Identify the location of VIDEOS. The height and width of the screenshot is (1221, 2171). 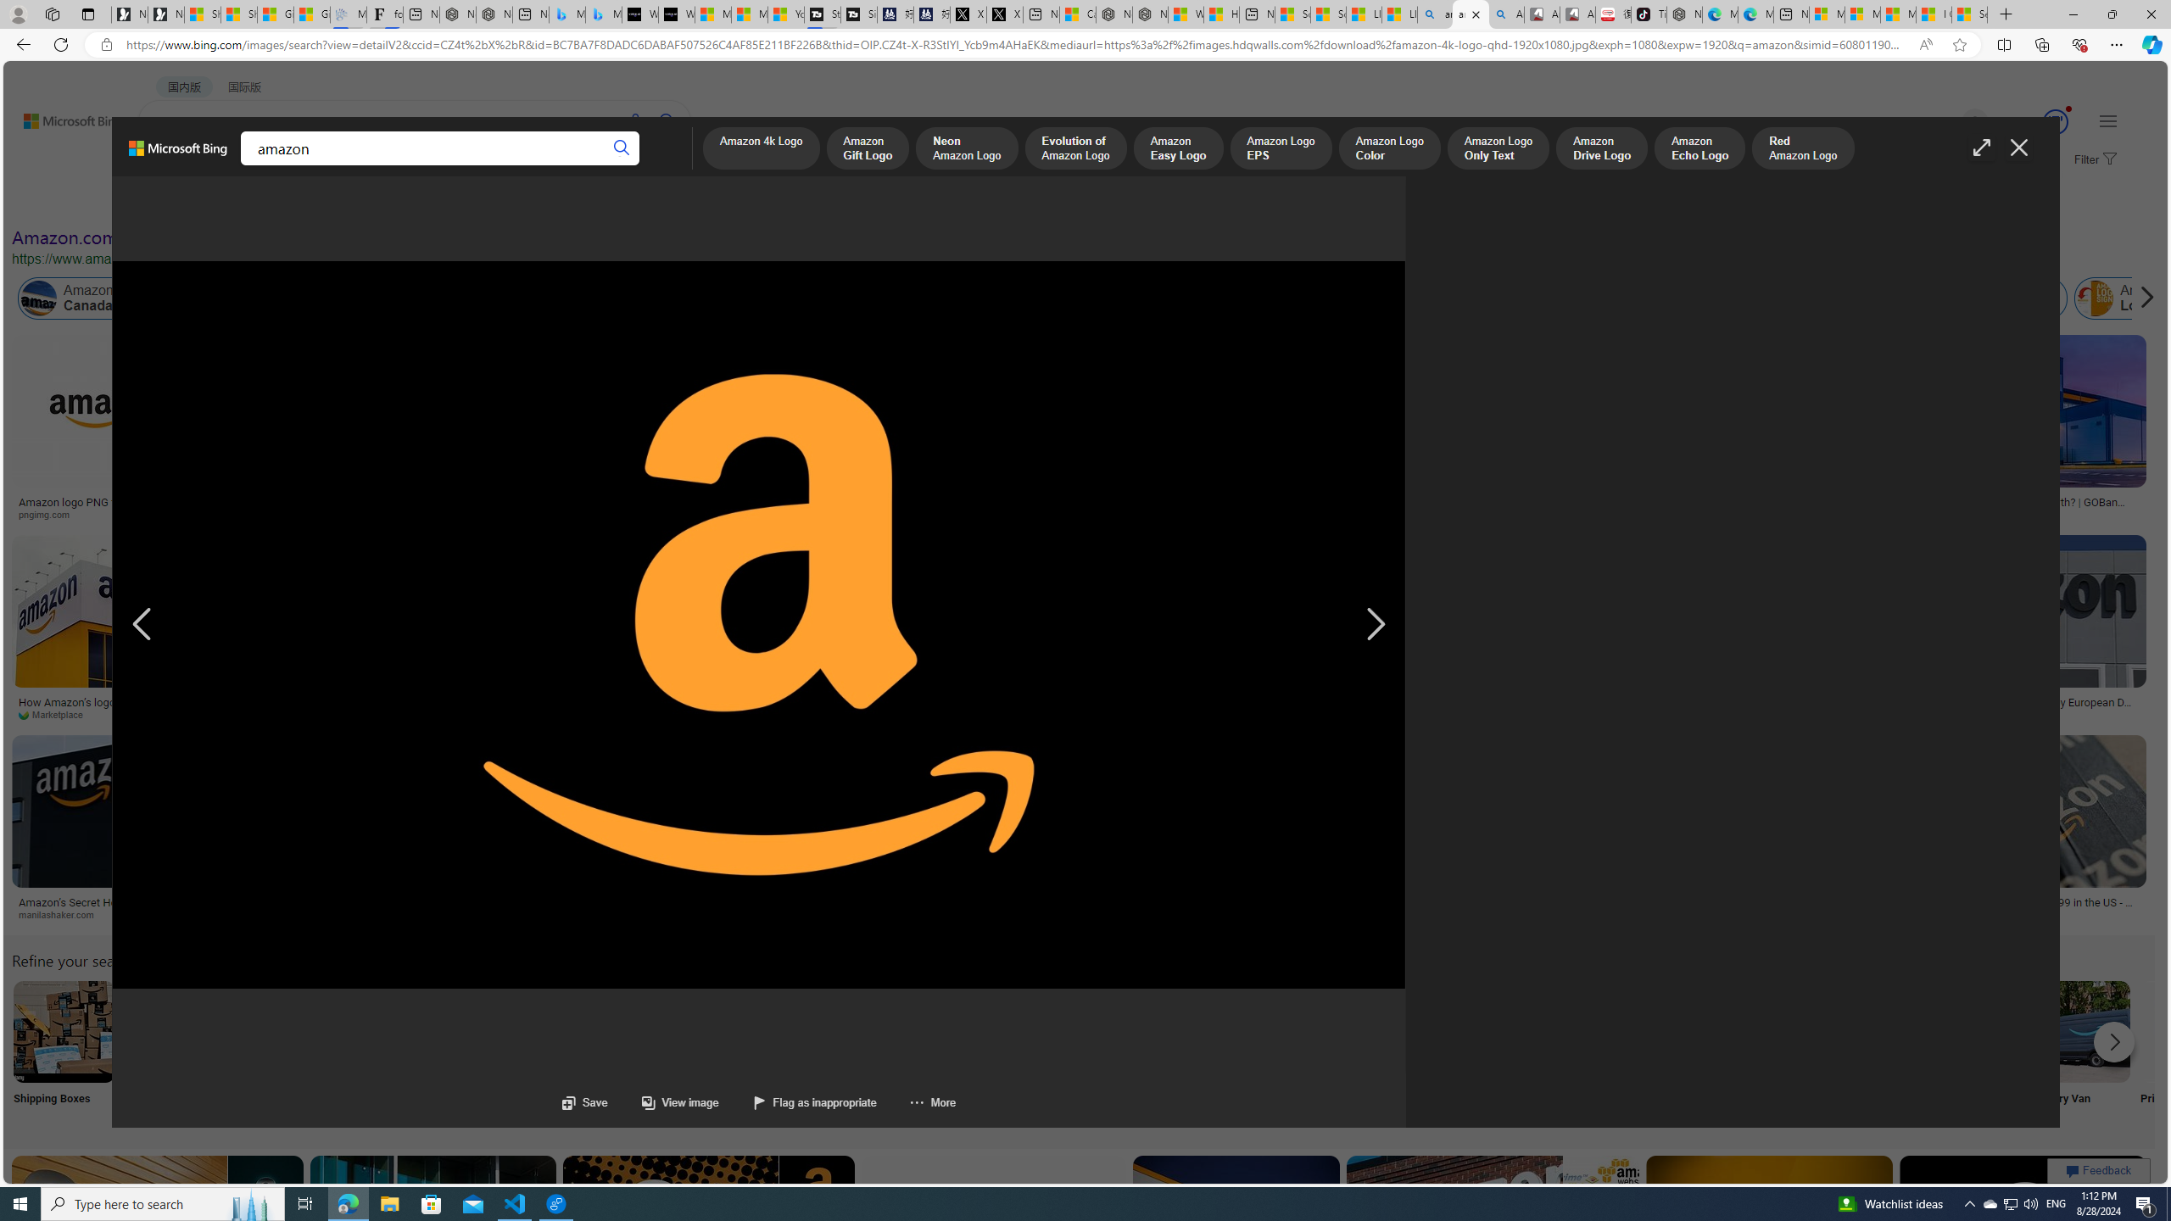
(388, 166).